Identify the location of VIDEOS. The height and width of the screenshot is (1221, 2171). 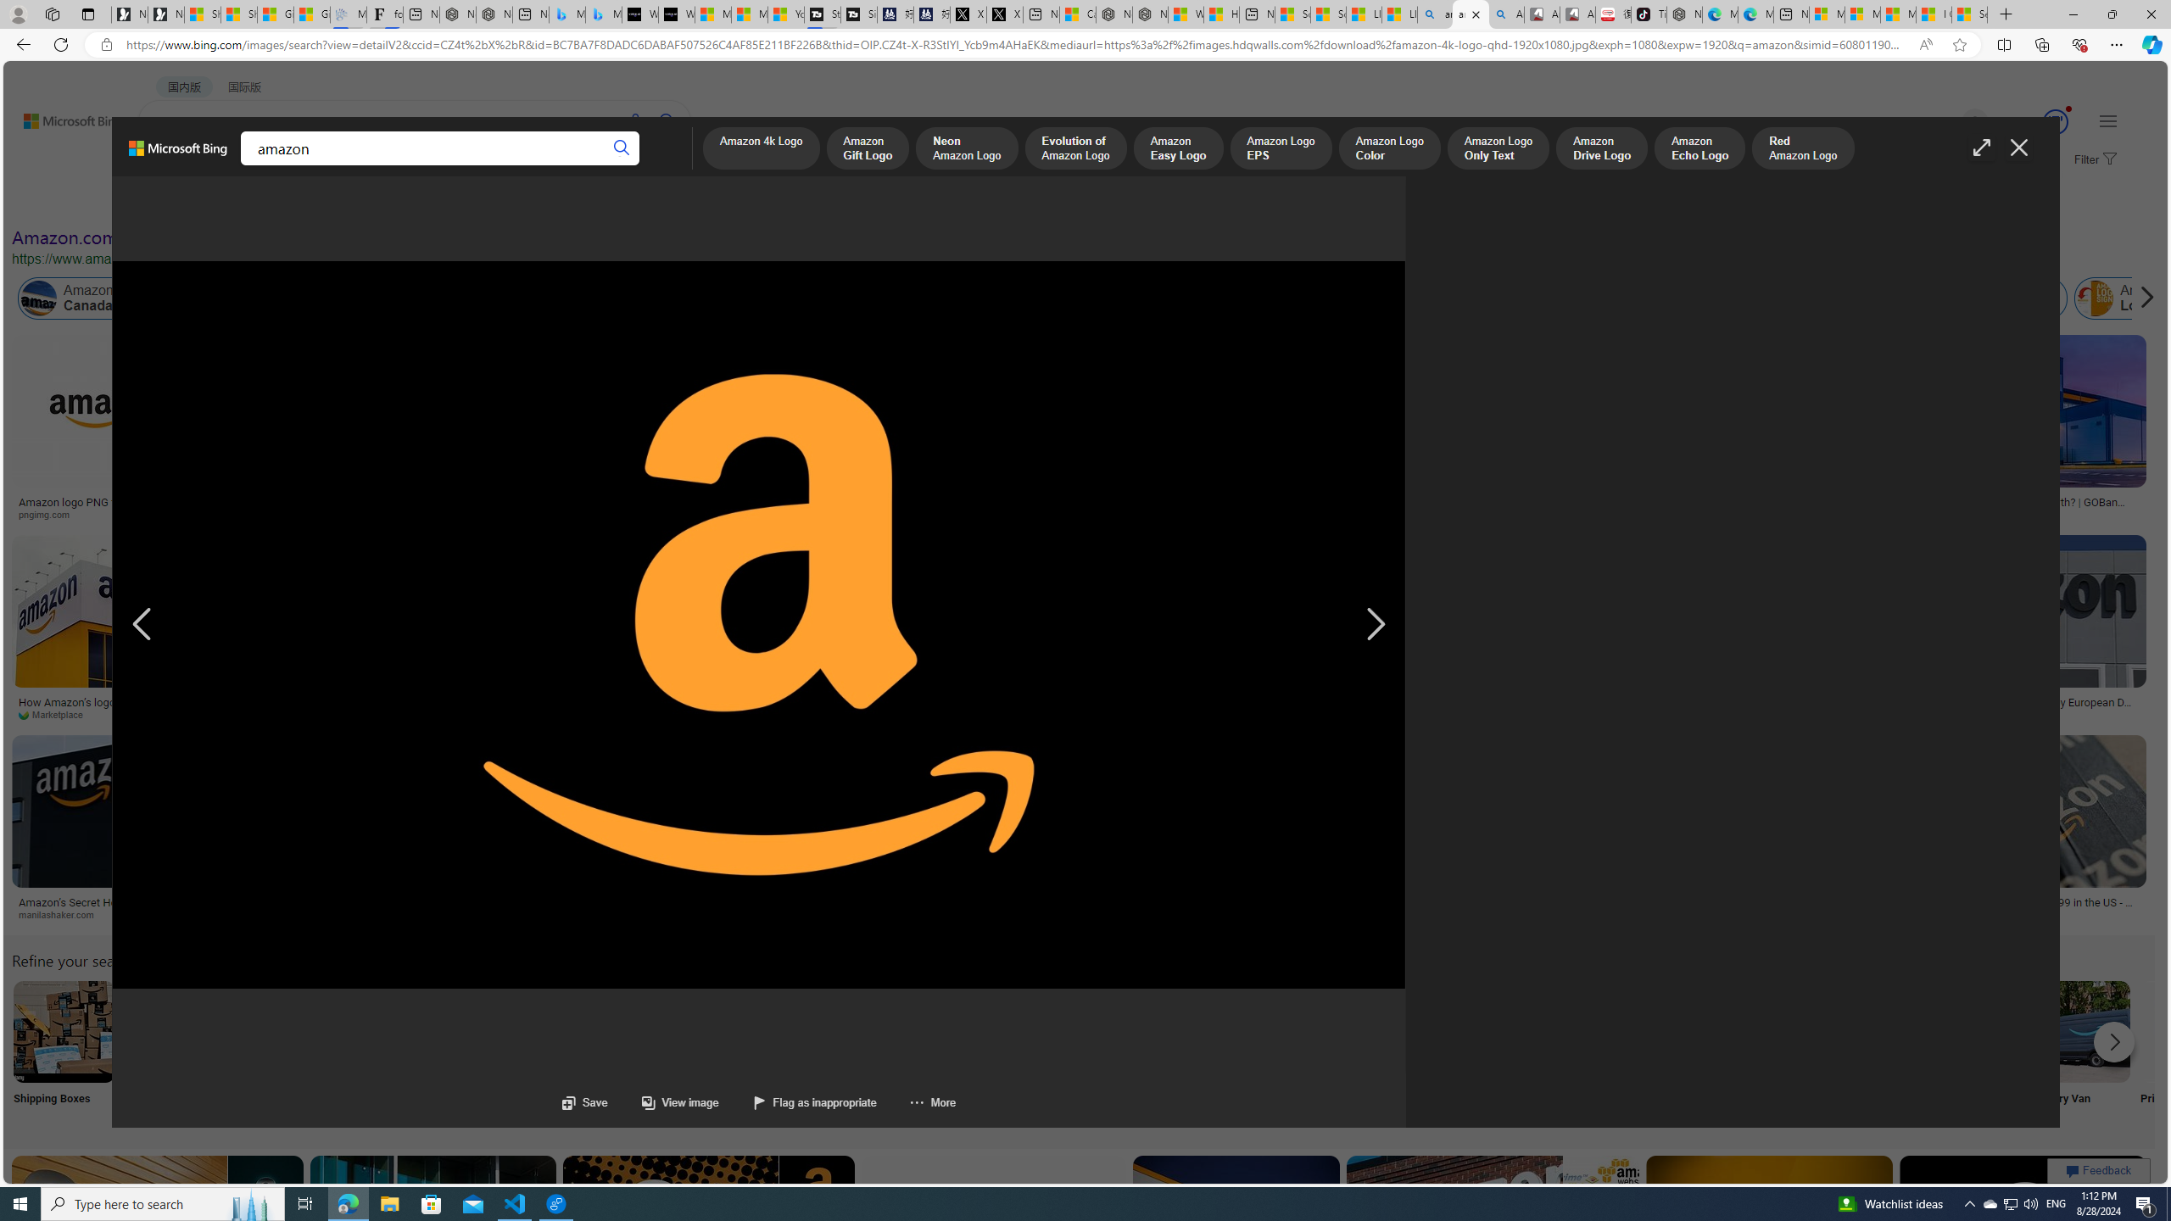
(388, 166).